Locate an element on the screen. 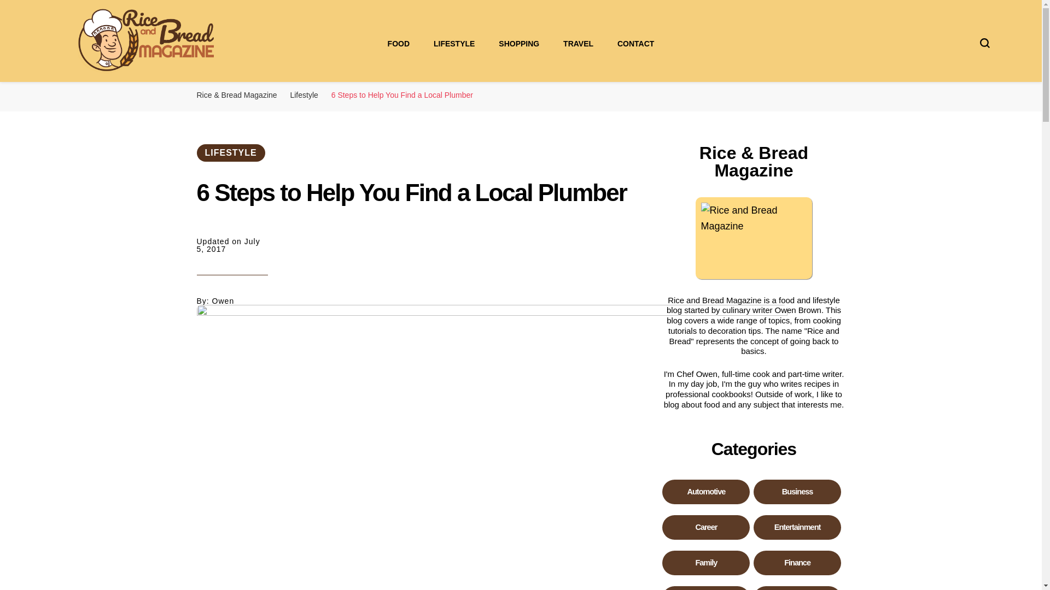 Image resolution: width=1050 pixels, height=590 pixels. Automotive is located at coordinates (705, 492).